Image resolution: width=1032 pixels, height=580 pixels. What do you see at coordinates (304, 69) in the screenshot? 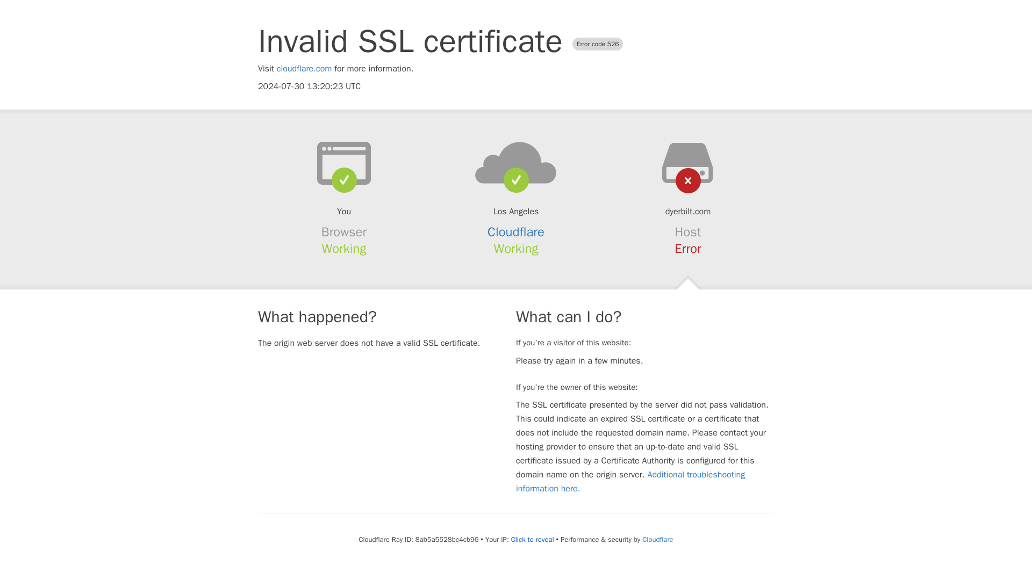
I see `cloudflare.com` at bounding box center [304, 69].